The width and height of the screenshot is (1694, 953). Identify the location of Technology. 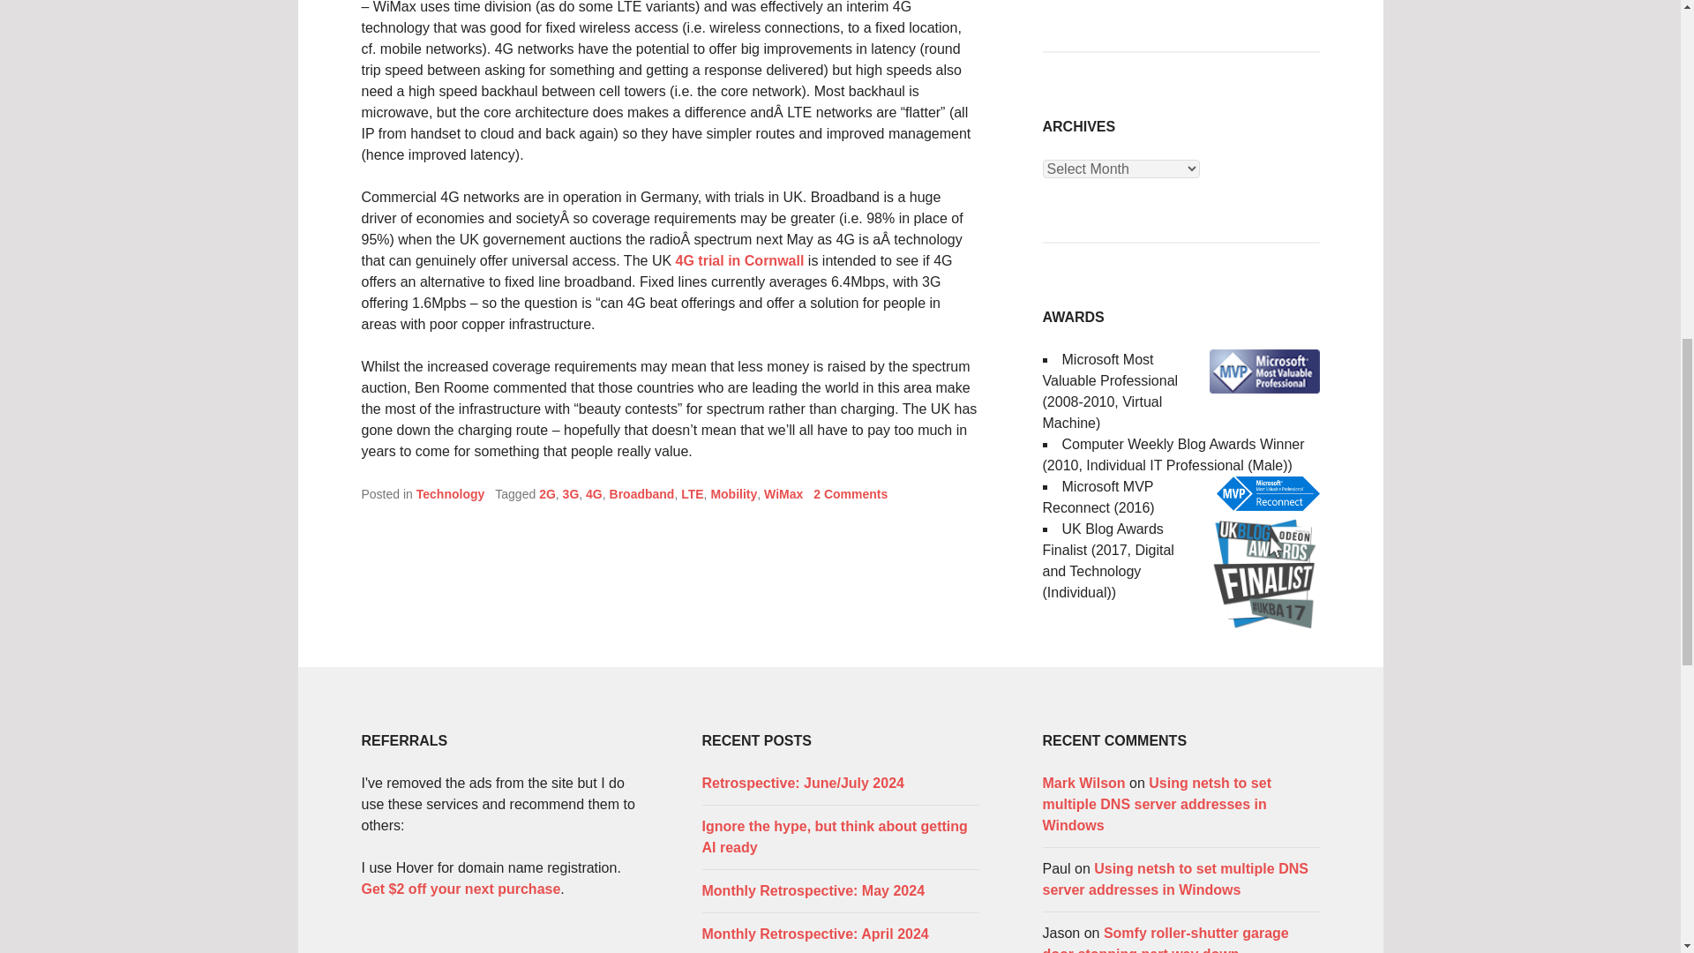
(450, 494).